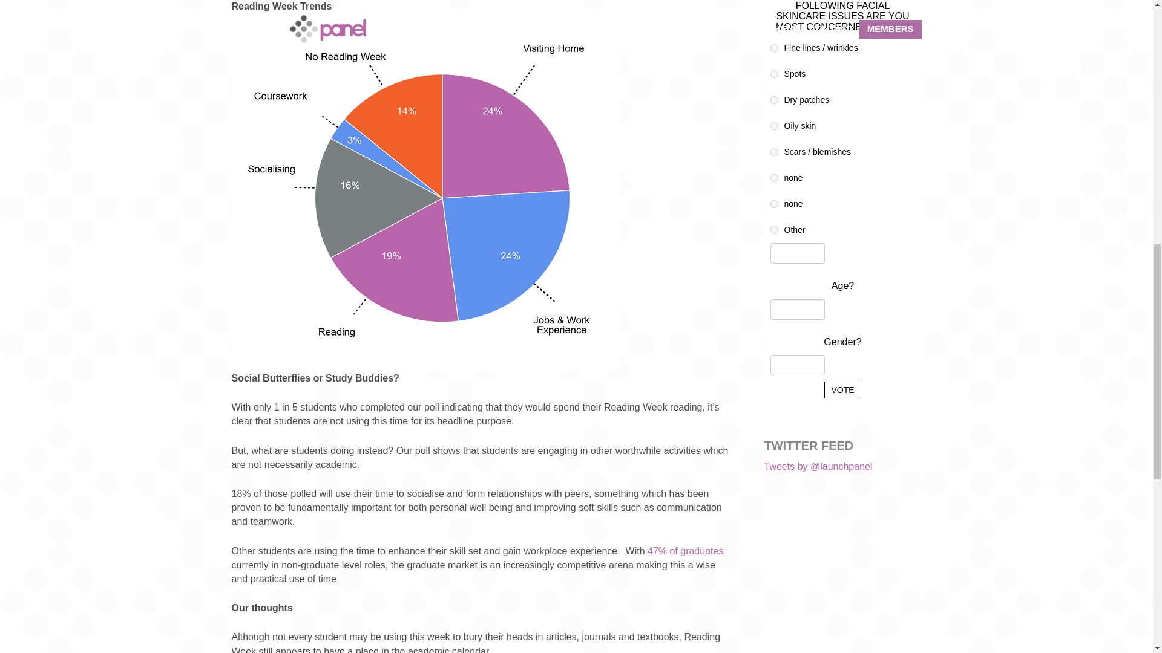 This screenshot has width=1162, height=653. What do you see at coordinates (773, 230) in the screenshot?
I see `0` at bounding box center [773, 230].